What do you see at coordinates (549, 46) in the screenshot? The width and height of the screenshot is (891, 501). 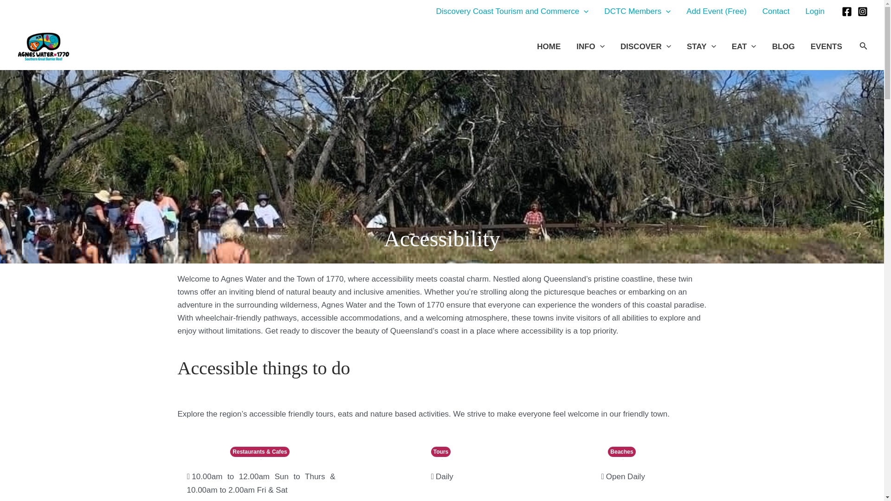 I see `HOME` at bounding box center [549, 46].